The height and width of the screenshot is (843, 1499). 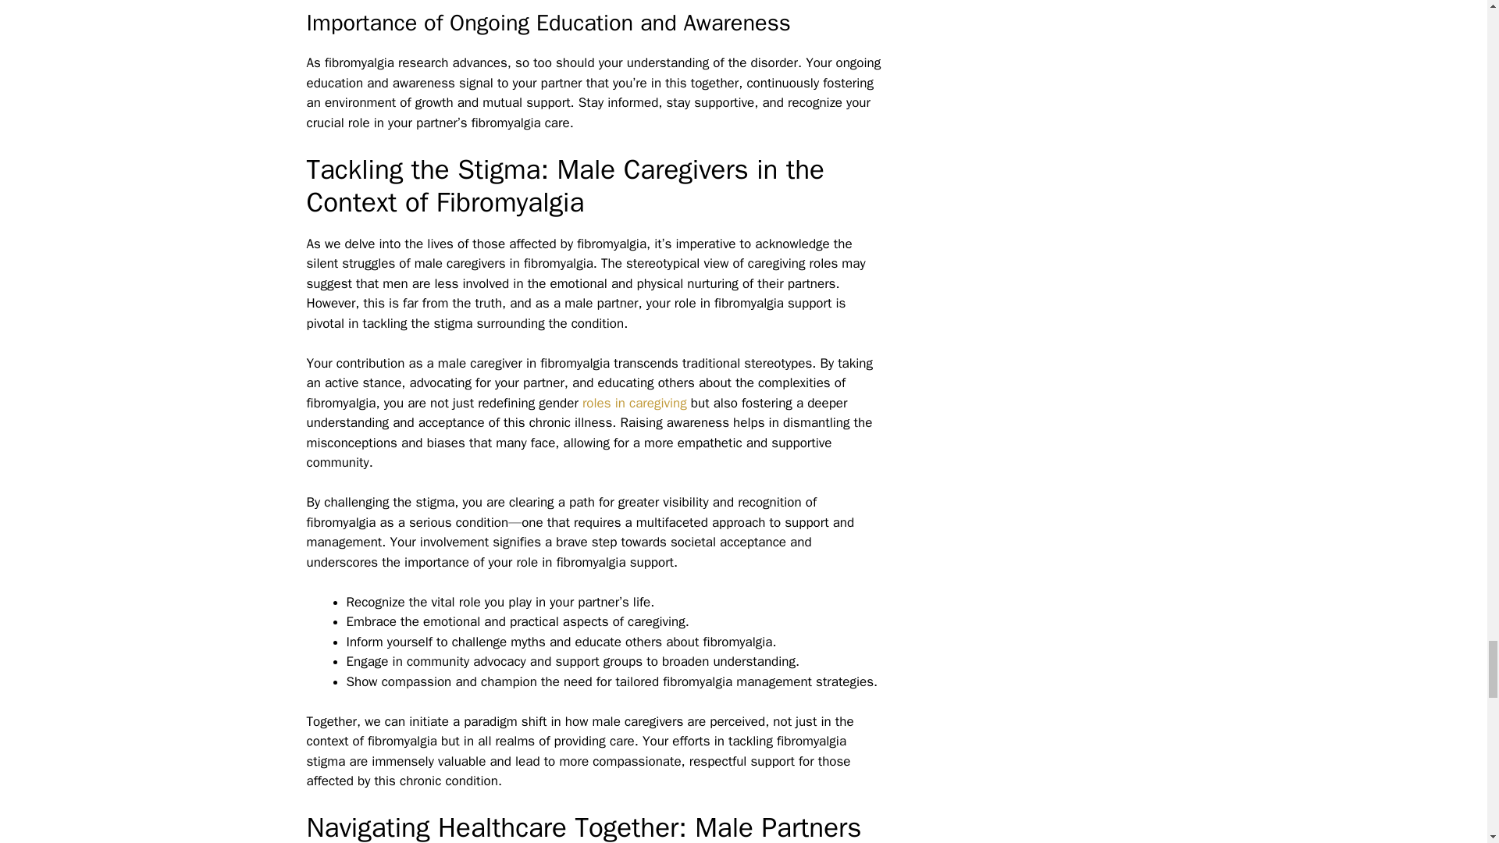 I want to click on roles in caregiving, so click(x=634, y=403).